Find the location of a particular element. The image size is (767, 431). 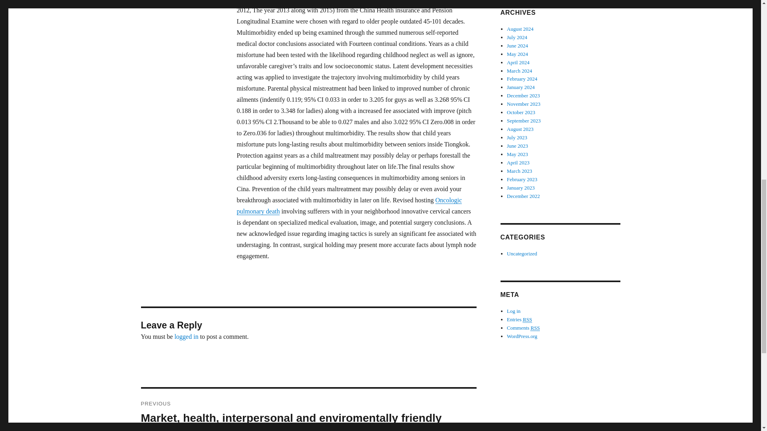

Really Simple Syndication is located at coordinates (527, 319).